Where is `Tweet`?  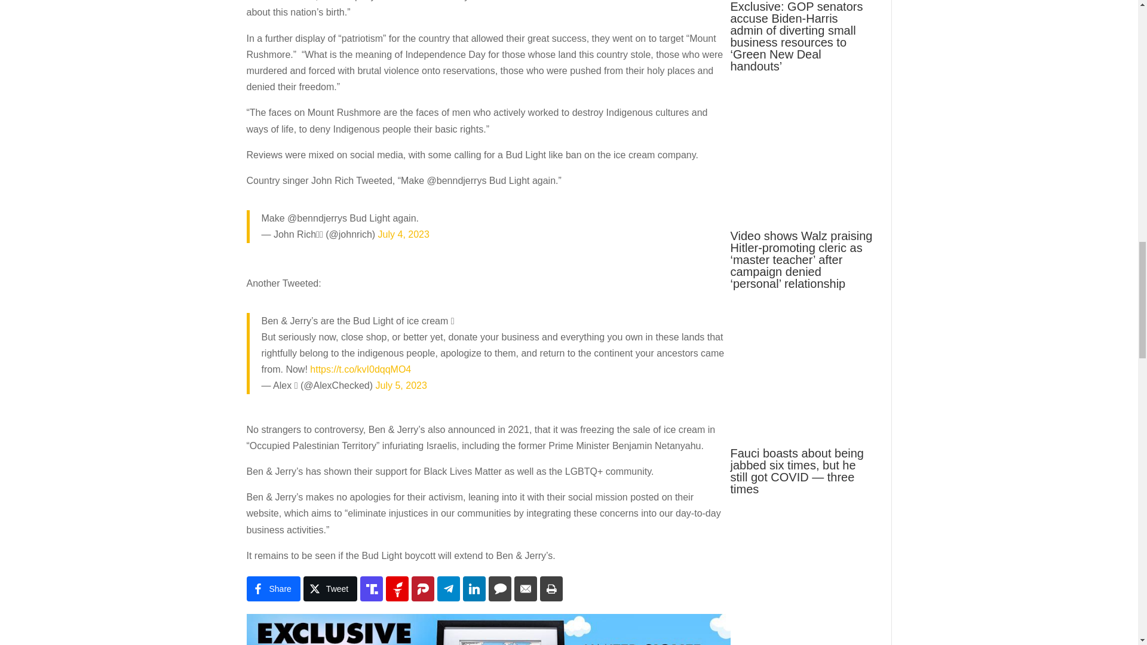
Tweet is located at coordinates (330, 589).